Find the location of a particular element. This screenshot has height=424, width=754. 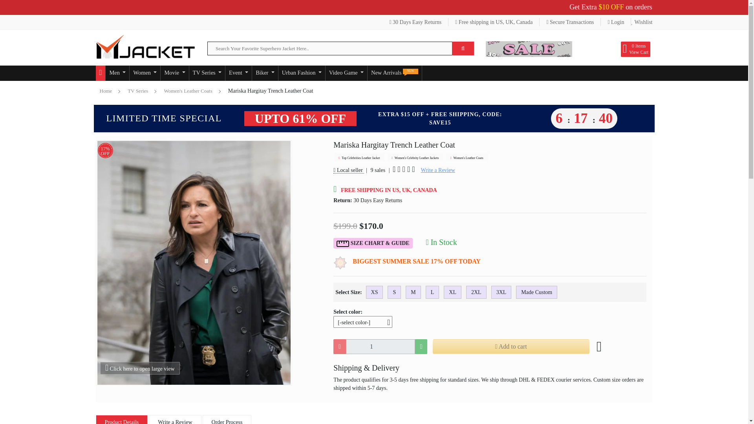

Movie is located at coordinates (174, 73).